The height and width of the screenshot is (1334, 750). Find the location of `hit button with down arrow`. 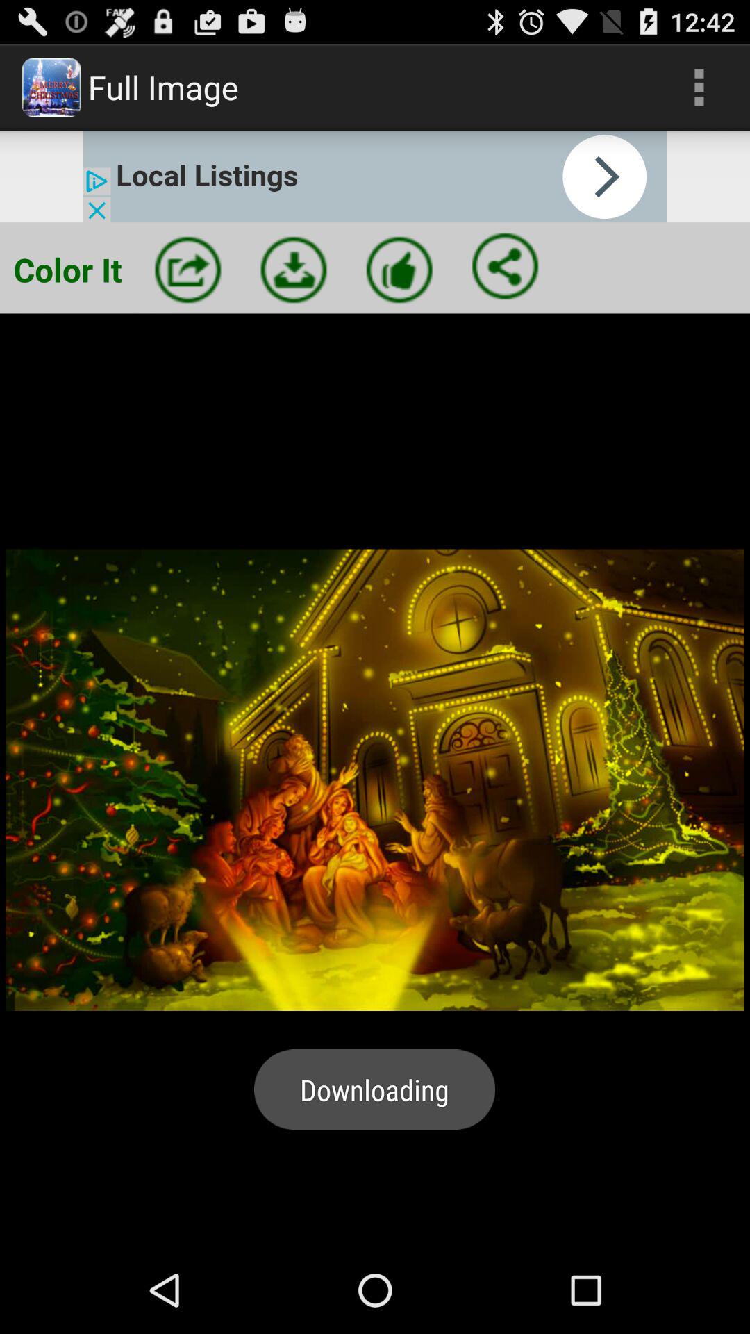

hit button with down arrow is located at coordinates (294, 270).